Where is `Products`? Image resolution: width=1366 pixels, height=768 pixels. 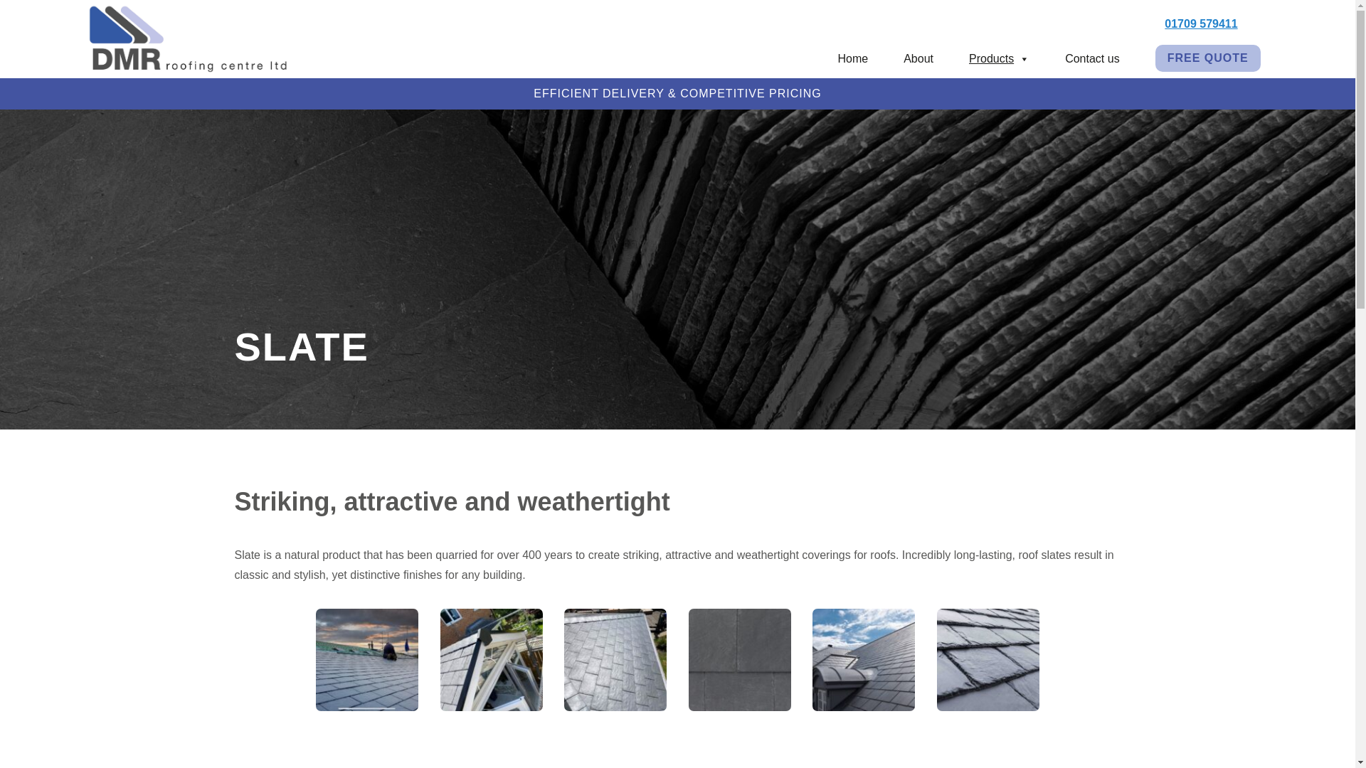
Products is located at coordinates (981, 58).